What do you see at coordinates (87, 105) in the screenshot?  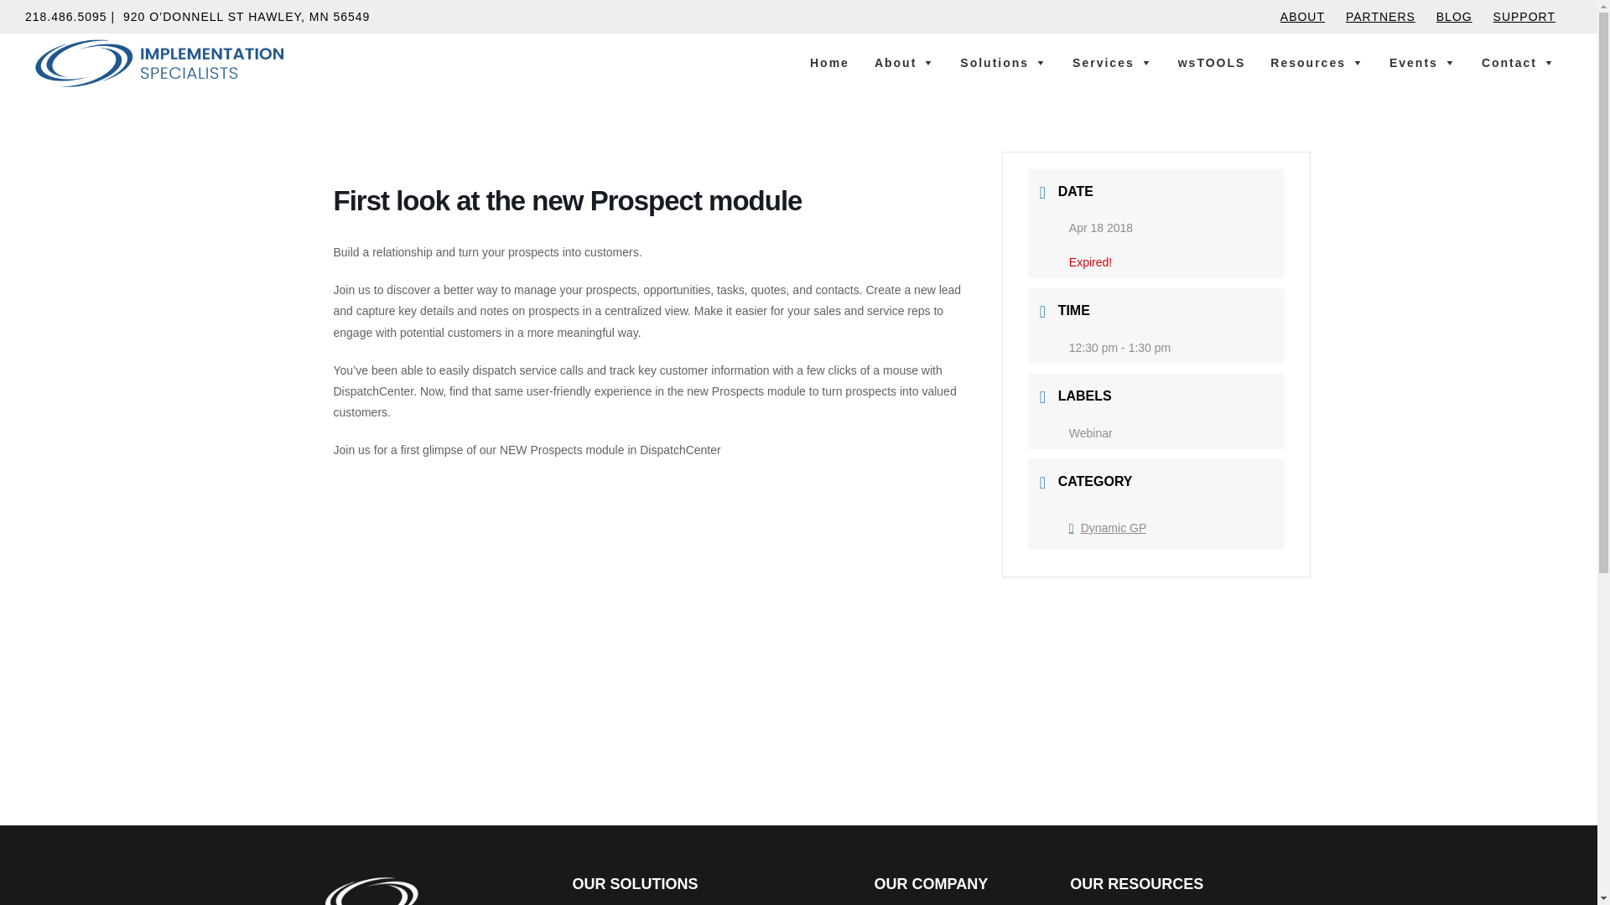 I see `Implementation Specialists` at bounding box center [87, 105].